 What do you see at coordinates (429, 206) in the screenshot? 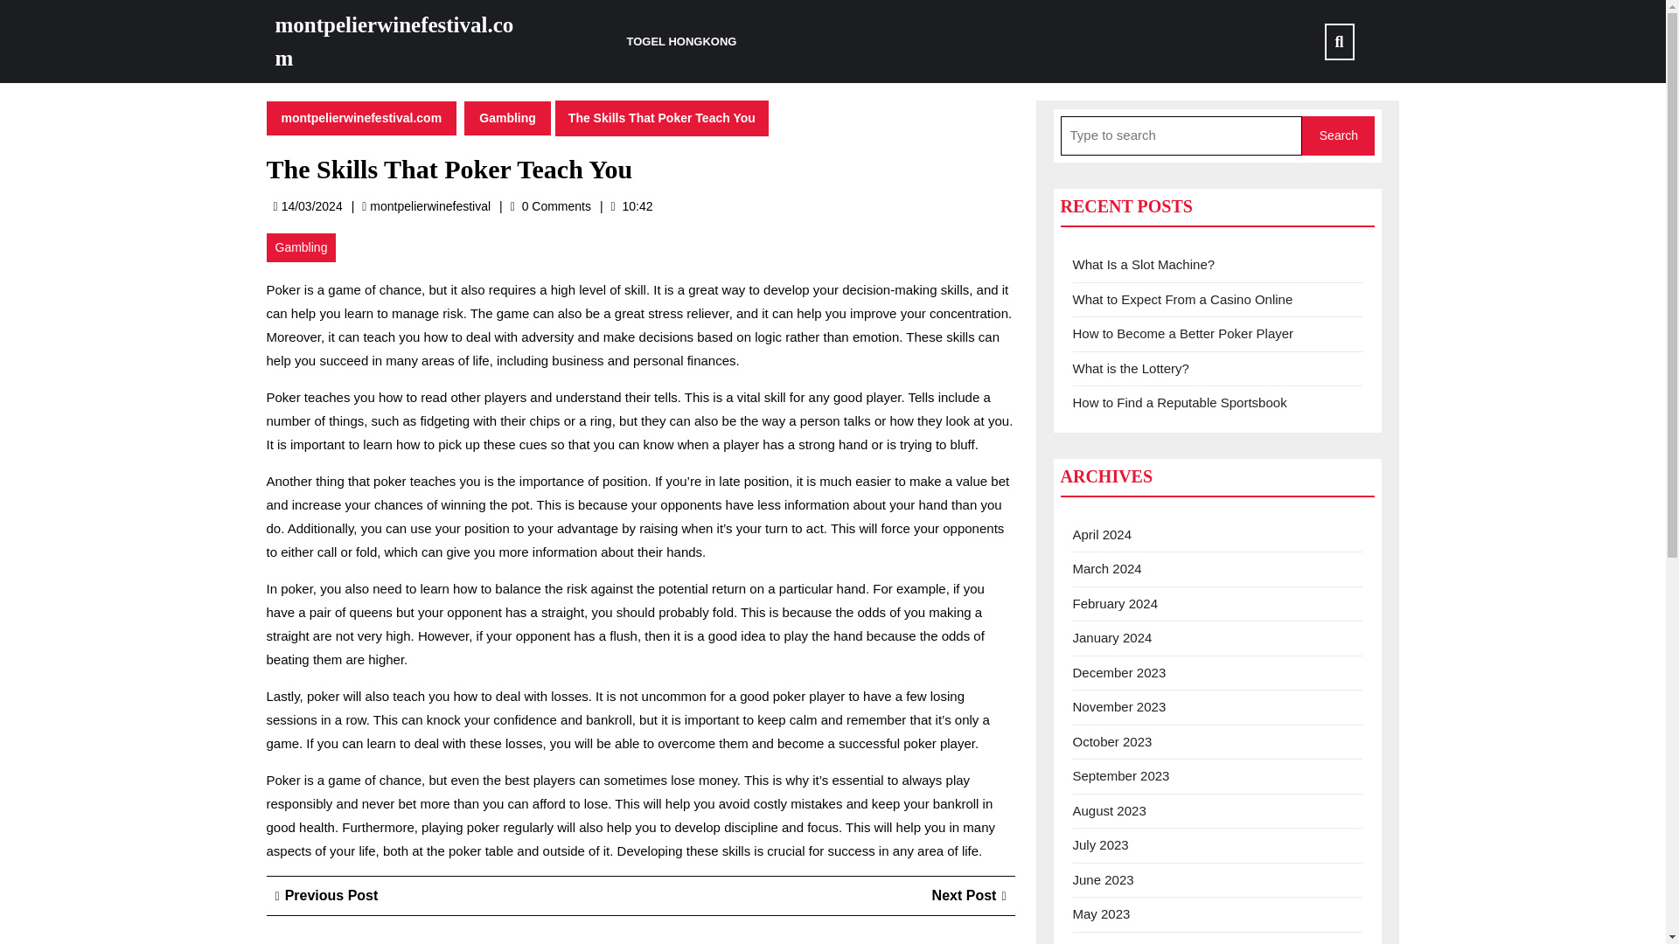
I see `Gambling` at bounding box center [429, 206].